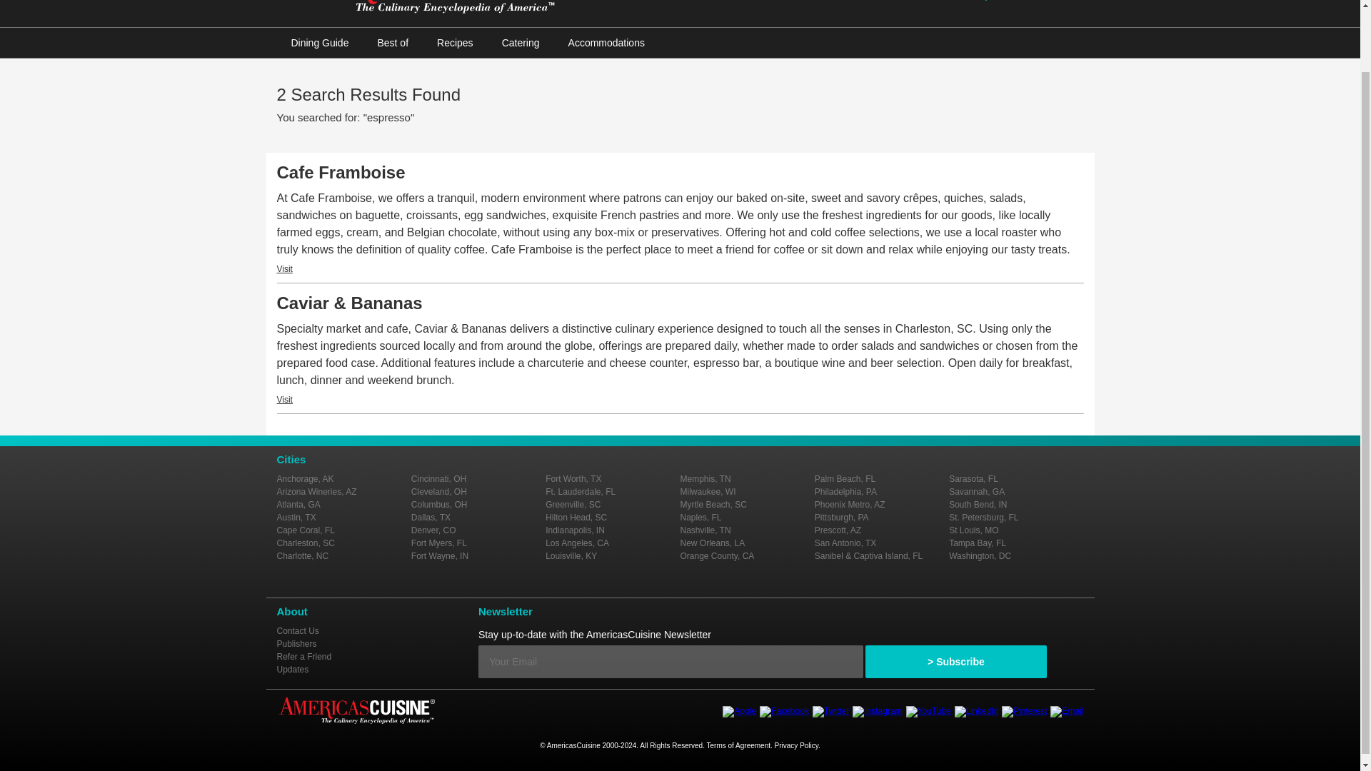 The image size is (1371, 771). I want to click on Charlotte, NC, so click(303, 556).